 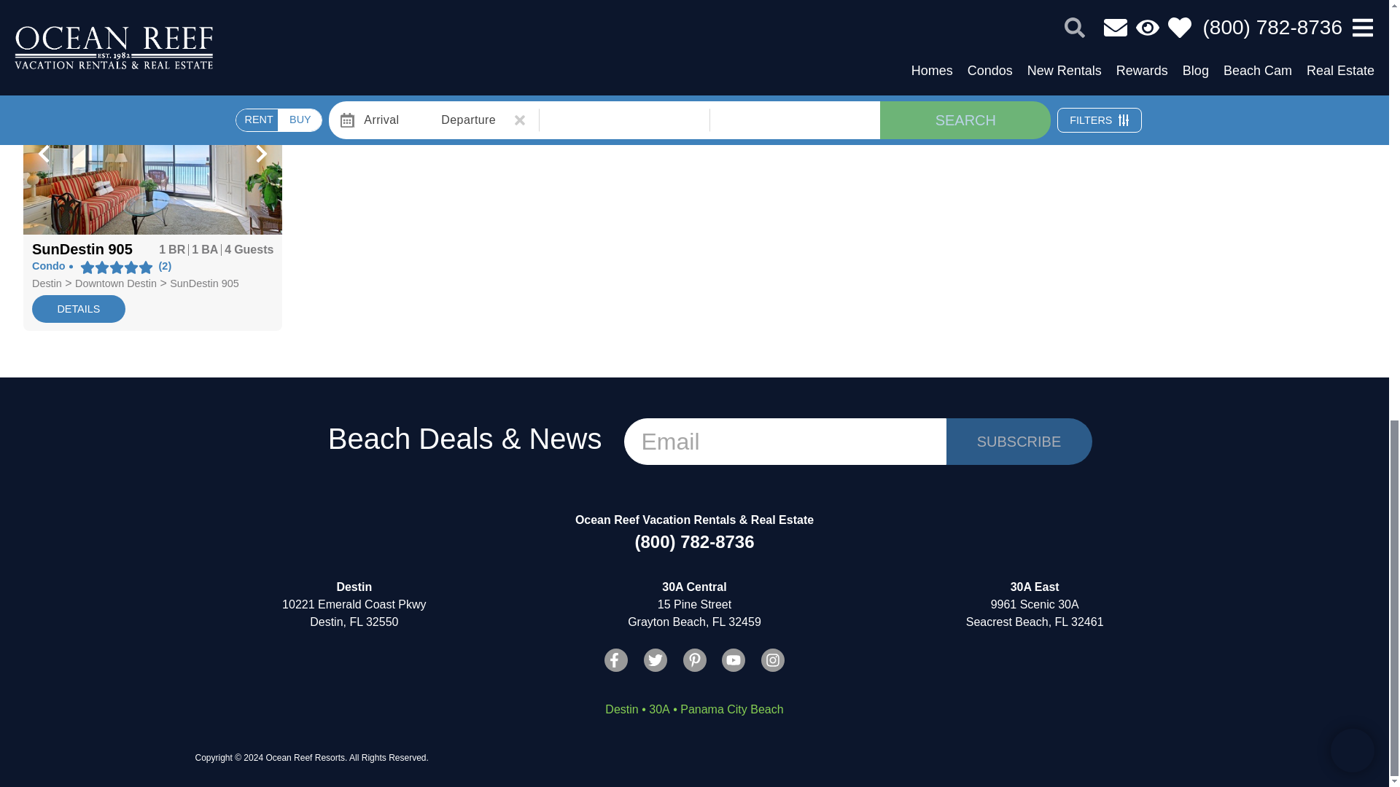 I want to click on Sort By Random Default, so click(x=1247, y=42).